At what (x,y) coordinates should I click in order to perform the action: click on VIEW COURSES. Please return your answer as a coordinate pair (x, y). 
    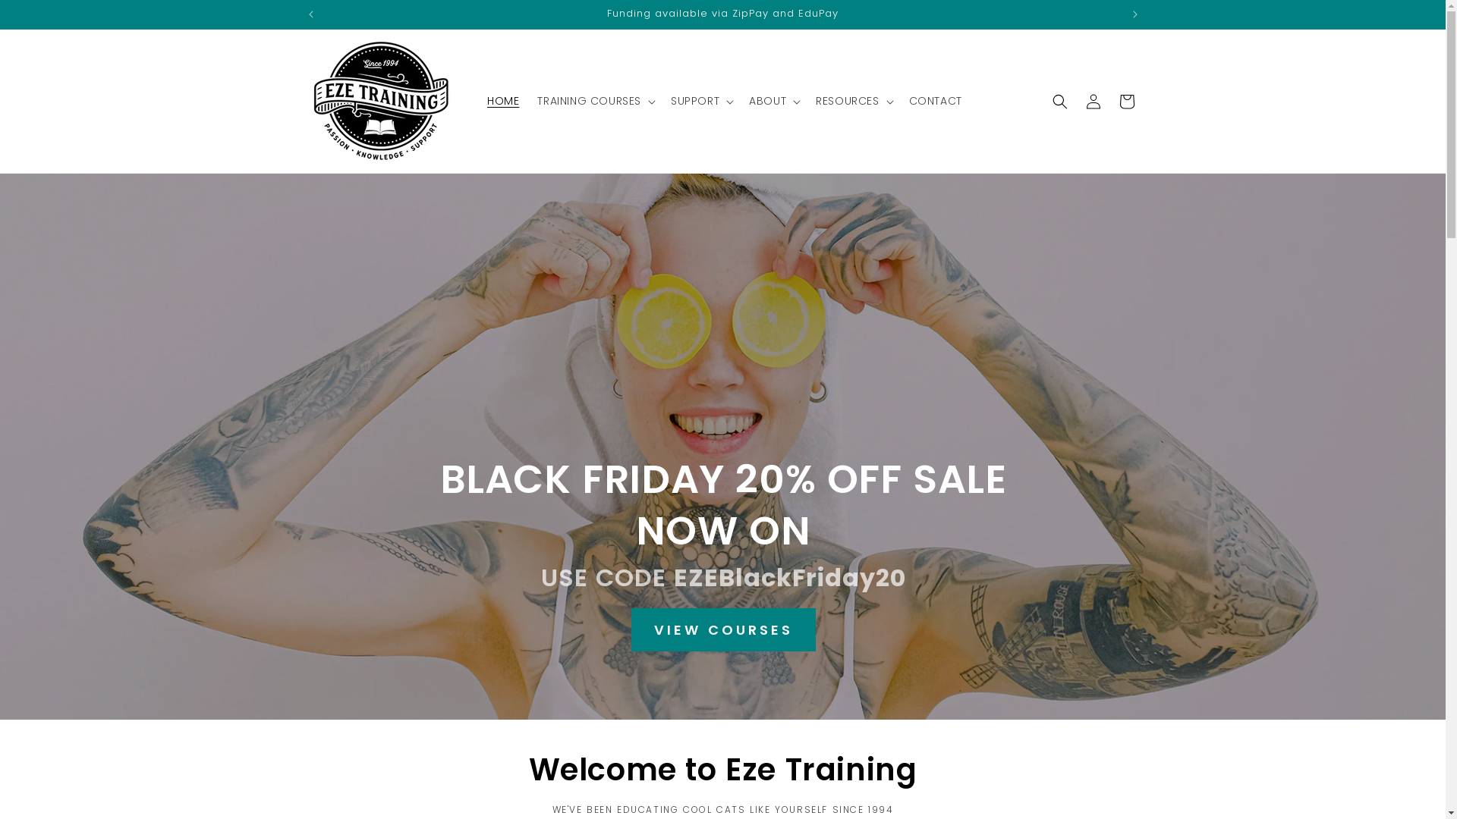
    Looking at the image, I should click on (722, 629).